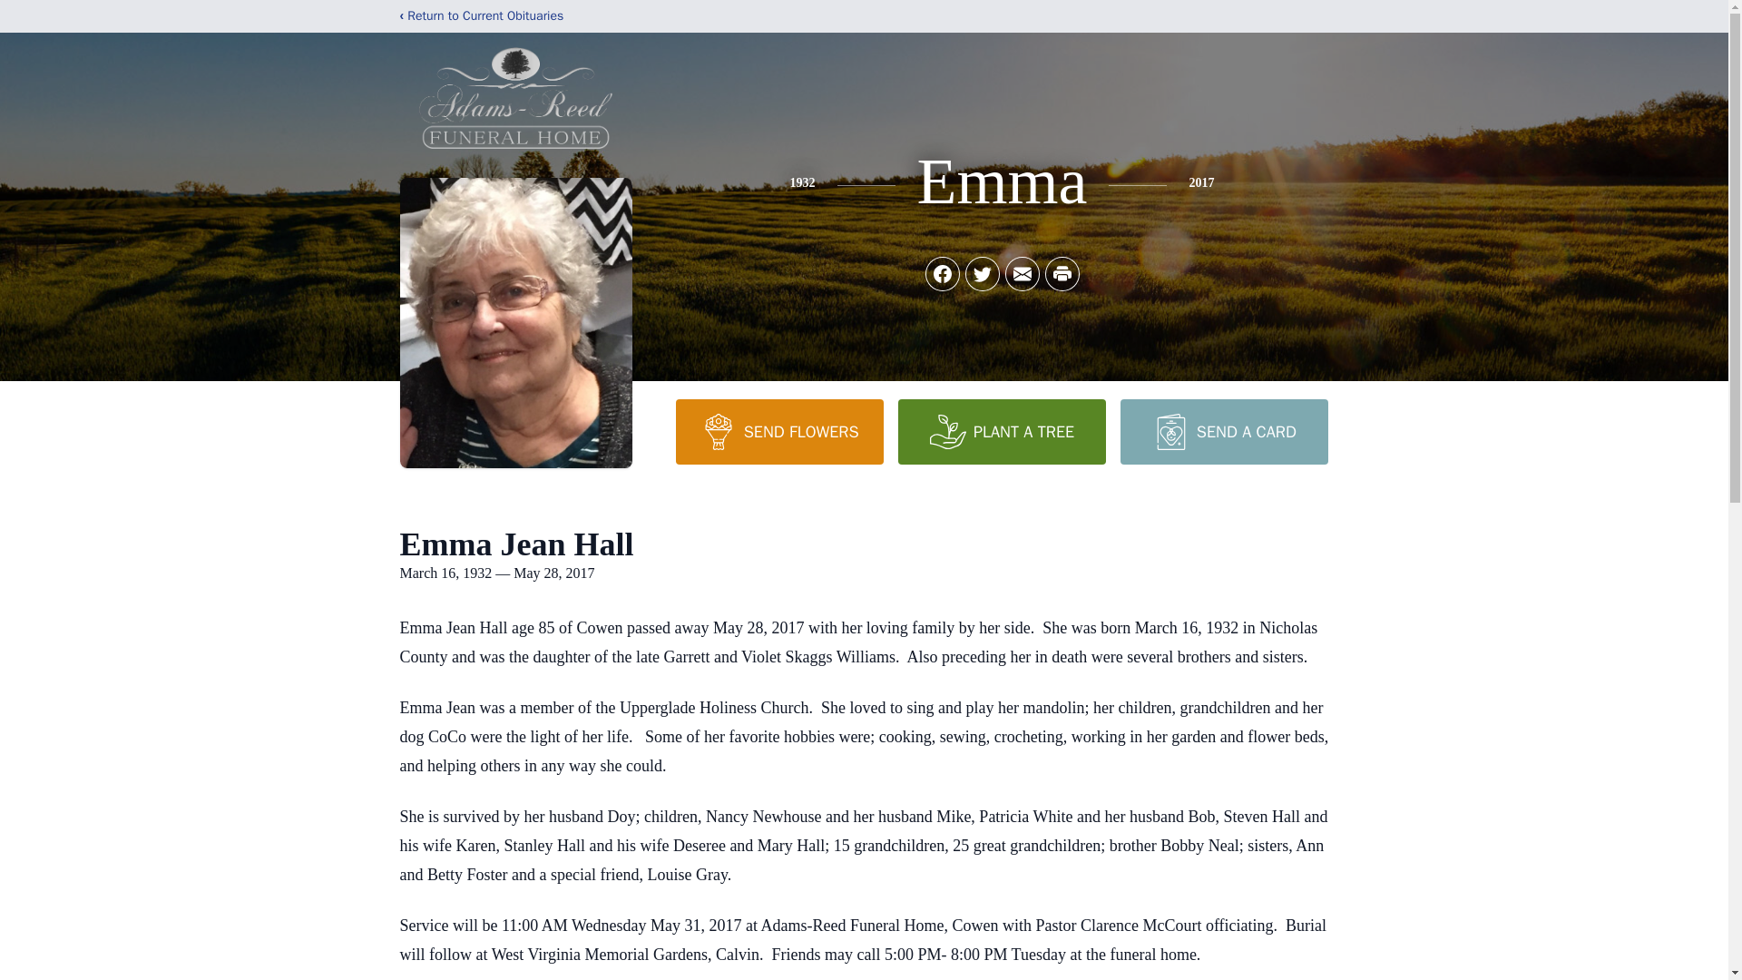 The height and width of the screenshot is (980, 1742). Describe the element at coordinates (1002, 431) in the screenshot. I see `PLANT A TREE` at that location.